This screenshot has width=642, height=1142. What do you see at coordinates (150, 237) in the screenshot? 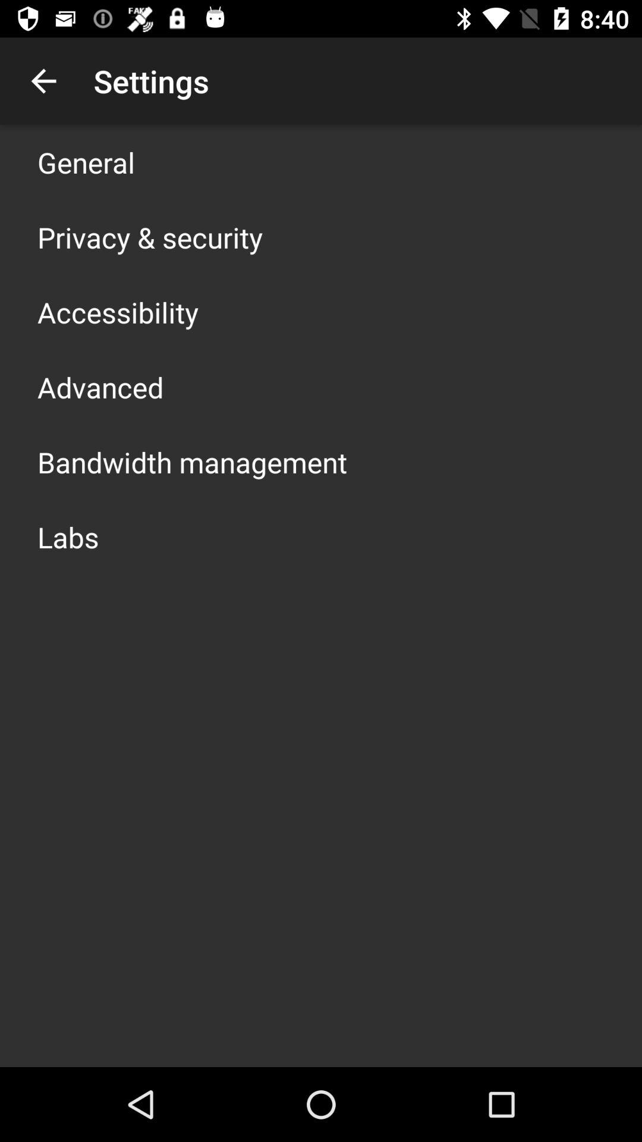
I see `jump to privacy & security` at bounding box center [150, 237].